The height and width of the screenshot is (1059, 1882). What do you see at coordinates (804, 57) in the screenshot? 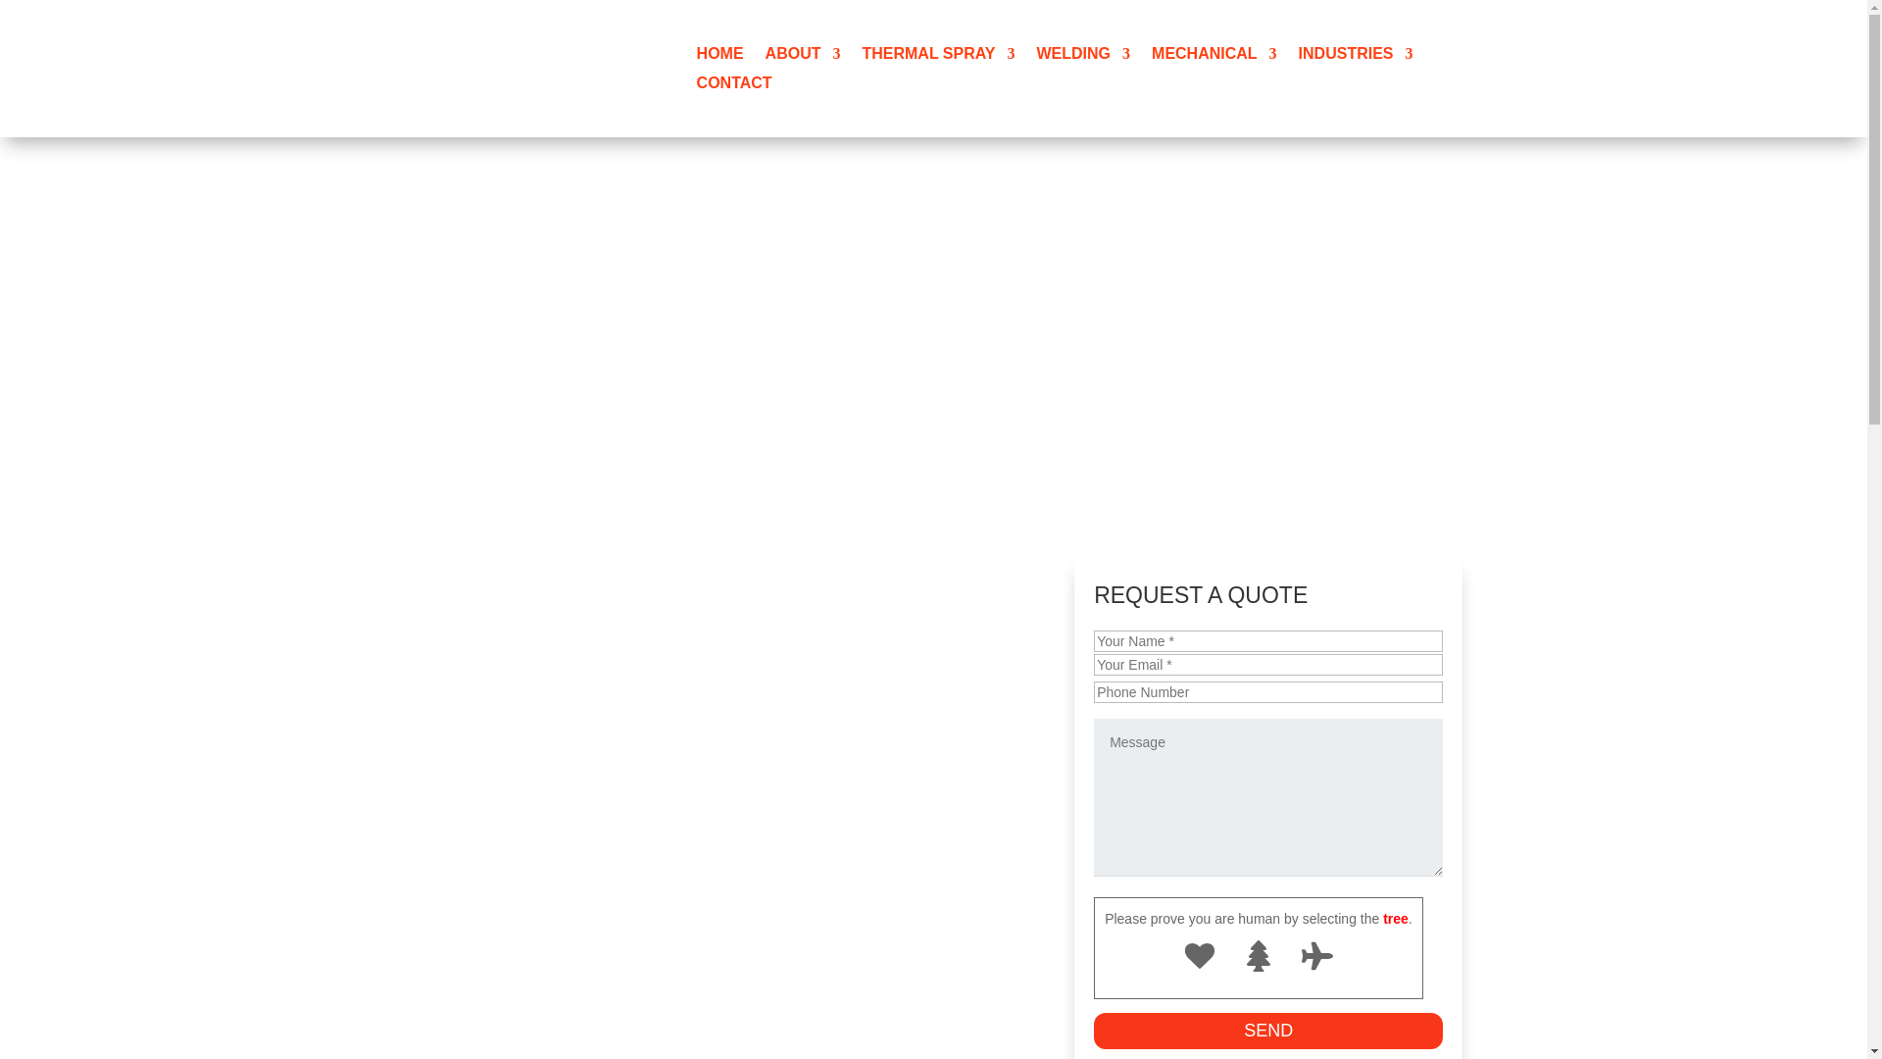
I see `ABOUT` at bounding box center [804, 57].